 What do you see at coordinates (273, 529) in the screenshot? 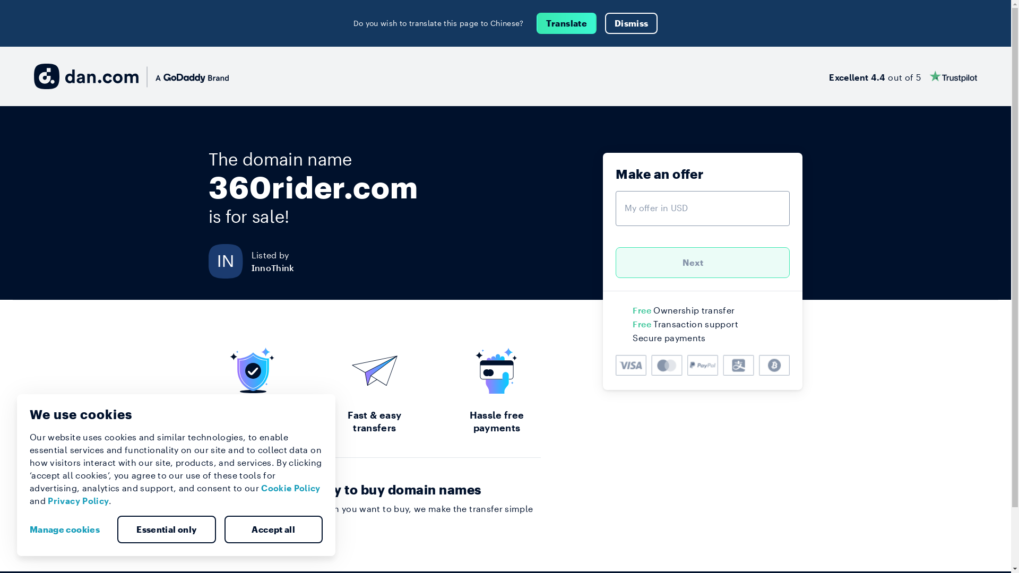
I see `Accept all` at bounding box center [273, 529].